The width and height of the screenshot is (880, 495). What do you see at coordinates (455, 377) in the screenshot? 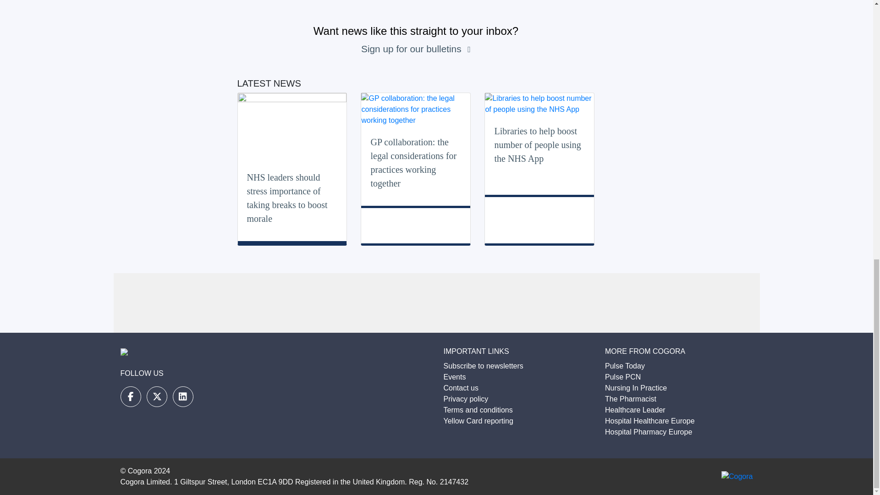
I see `Events` at bounding box center [455, 377].